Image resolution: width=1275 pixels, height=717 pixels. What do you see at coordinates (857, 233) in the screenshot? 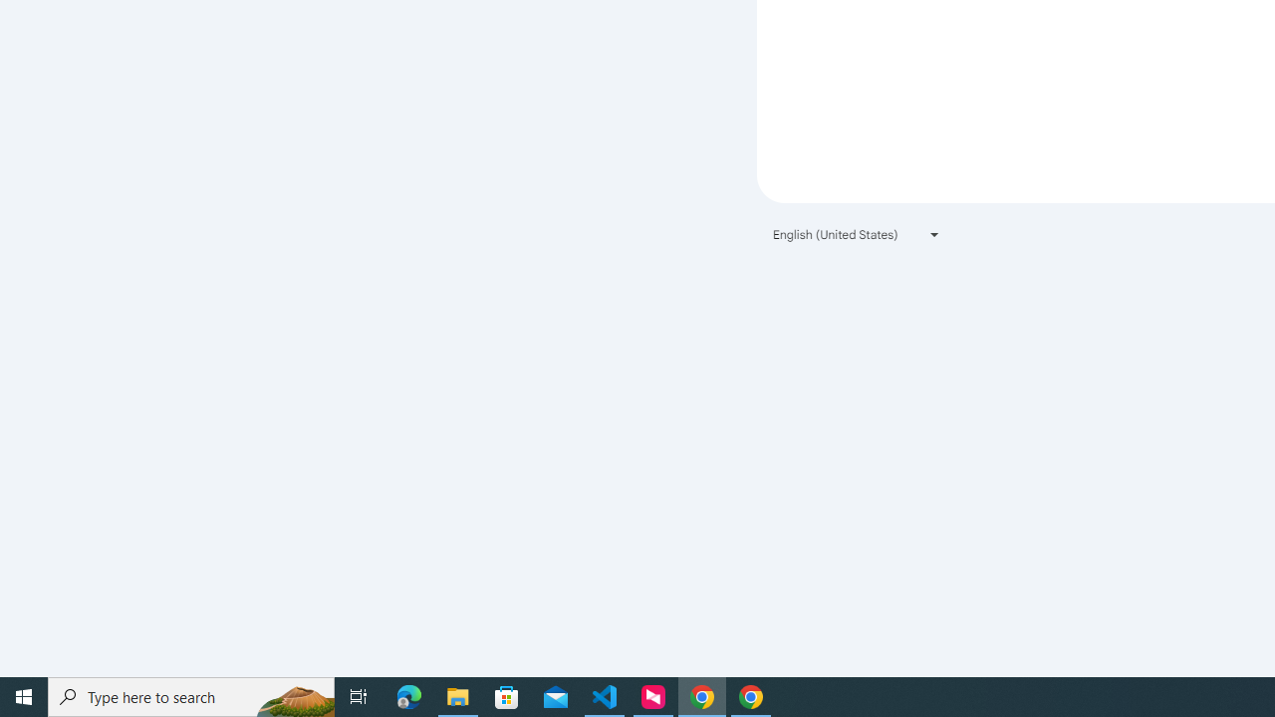
I see `English (United States)` at bounding box center [857, 233].